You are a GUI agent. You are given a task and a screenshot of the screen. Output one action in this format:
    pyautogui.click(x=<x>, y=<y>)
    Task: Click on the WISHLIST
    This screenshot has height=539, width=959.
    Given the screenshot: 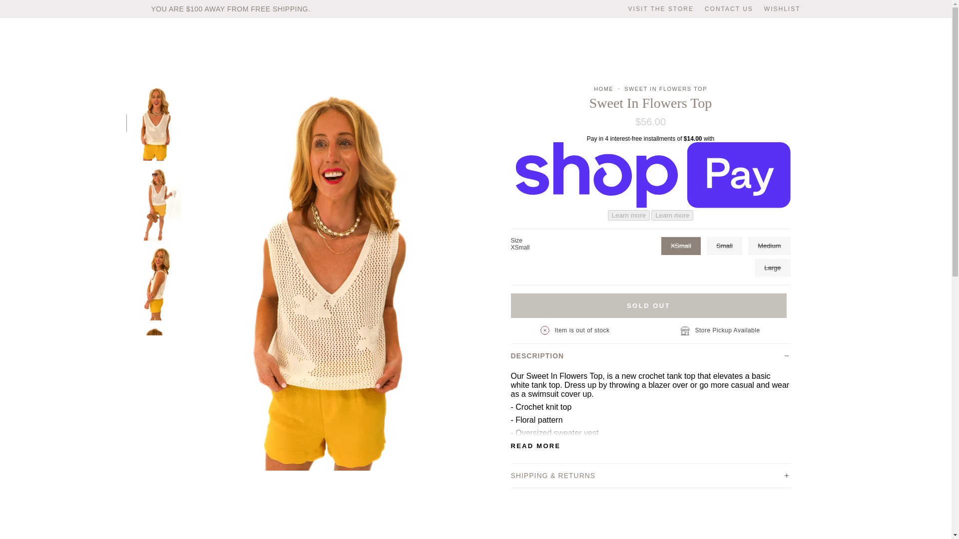 What is the action you would take?
    pyautogui.click(x=782, y=9)
    